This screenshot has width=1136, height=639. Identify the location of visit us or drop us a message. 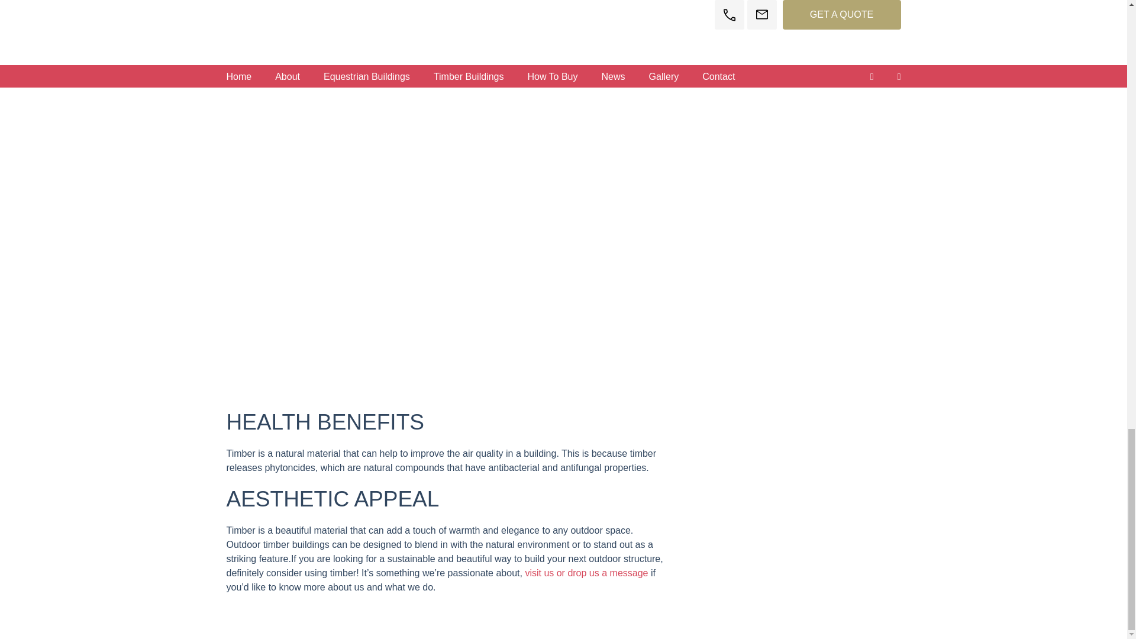
(586, 573).